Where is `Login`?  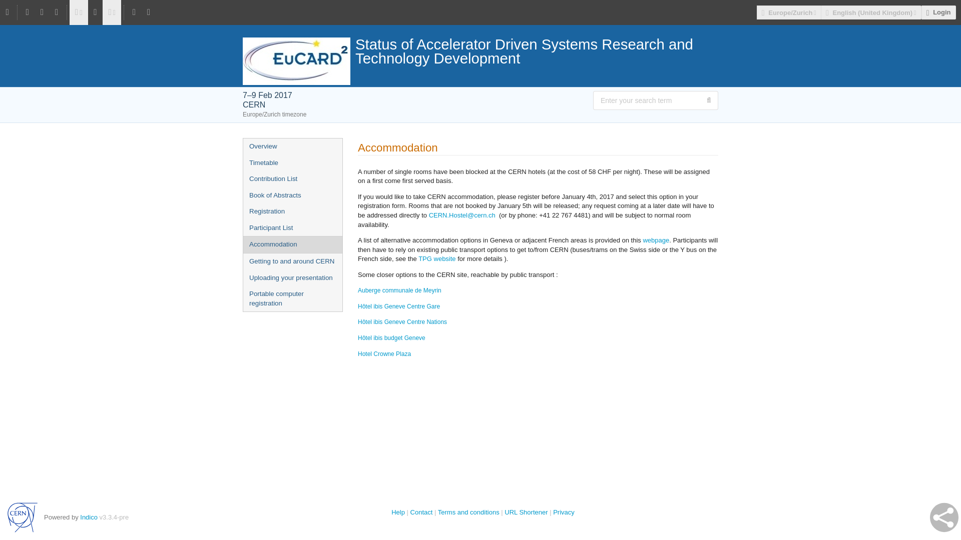
Login is located at coordinates (939, 12).